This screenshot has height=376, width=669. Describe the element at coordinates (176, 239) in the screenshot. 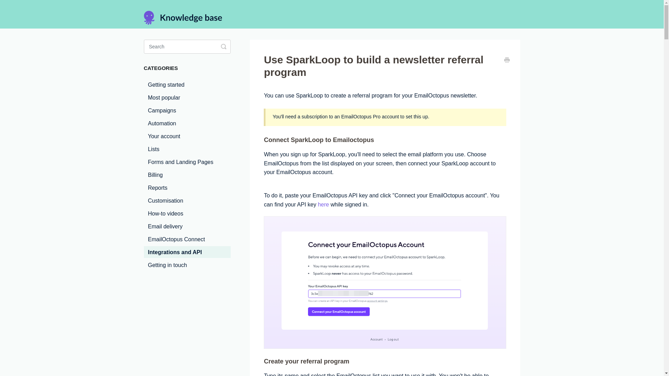

I see `EmailOctopus Connect` at that location.